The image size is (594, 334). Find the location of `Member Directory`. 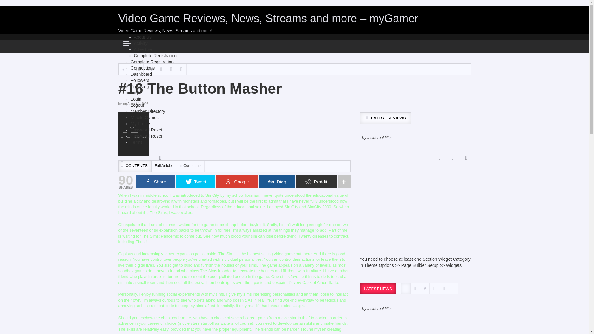

Member Directory is located at coordinates (148, 111).